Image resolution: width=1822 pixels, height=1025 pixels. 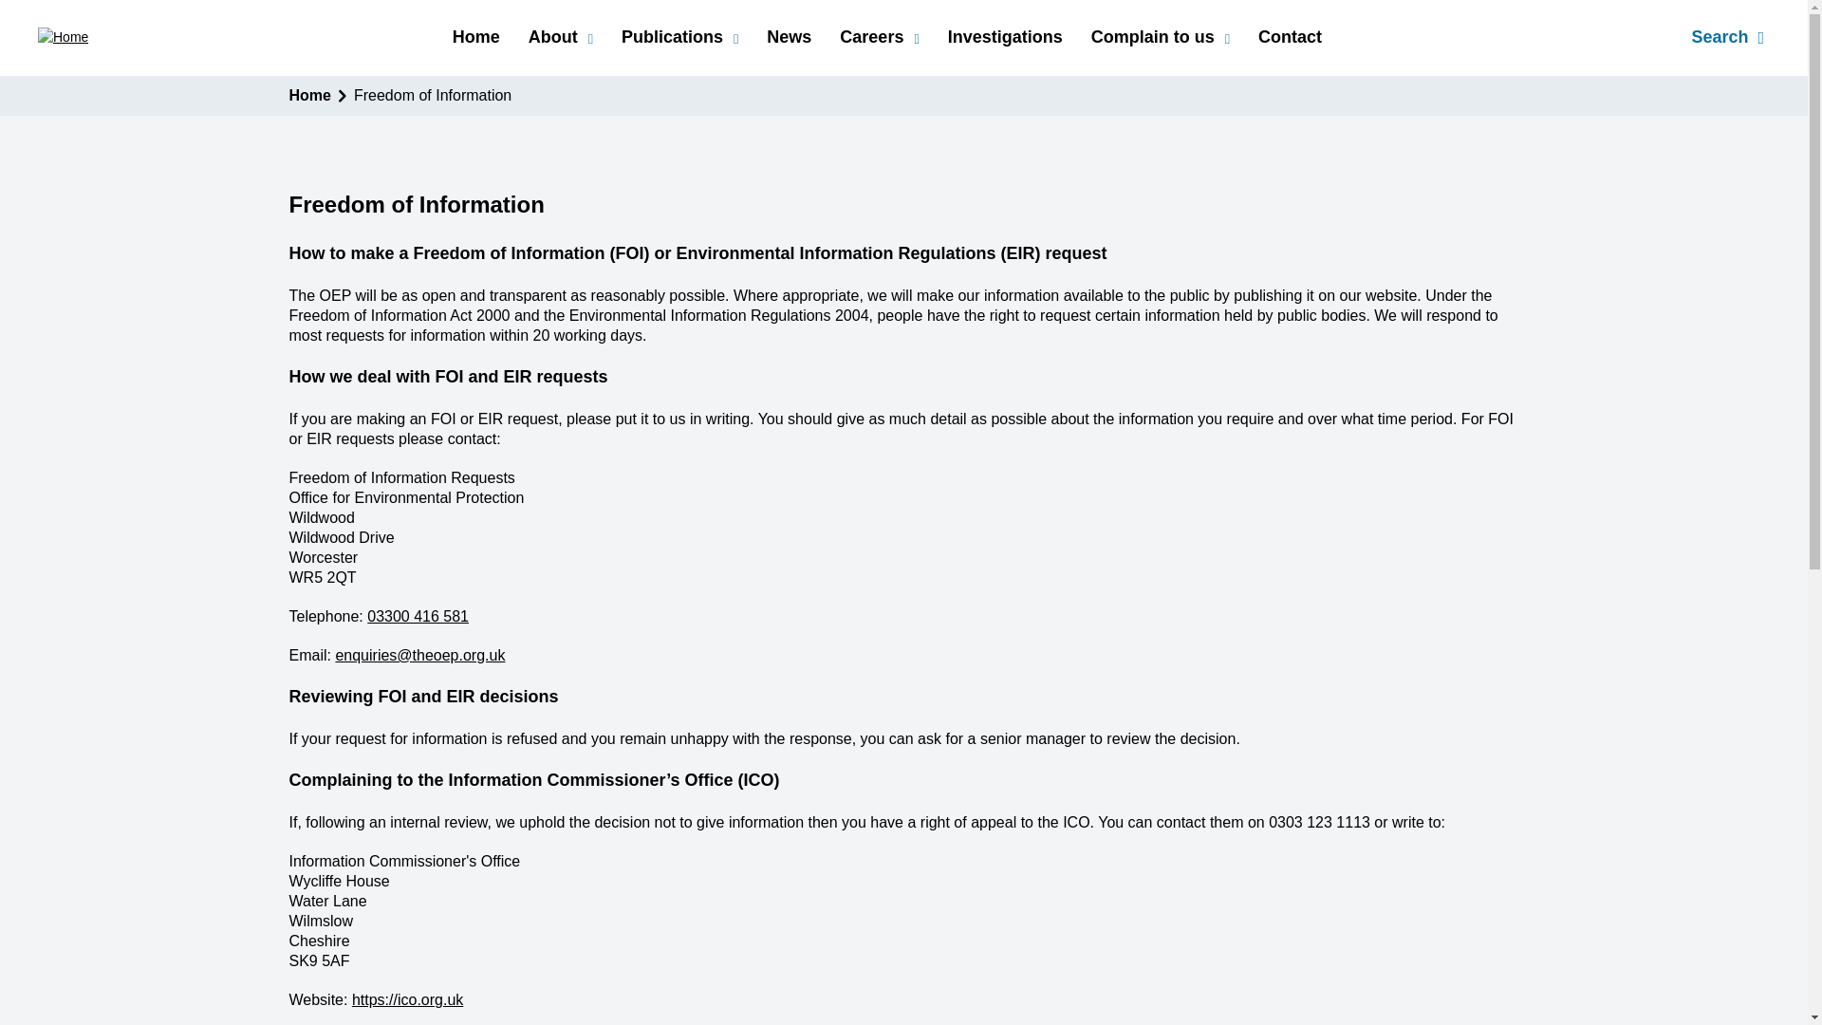 What do you see at coordinates (418, 616) in the screenshot?
I see `03300 416 581` at bounding box center [418, 616].